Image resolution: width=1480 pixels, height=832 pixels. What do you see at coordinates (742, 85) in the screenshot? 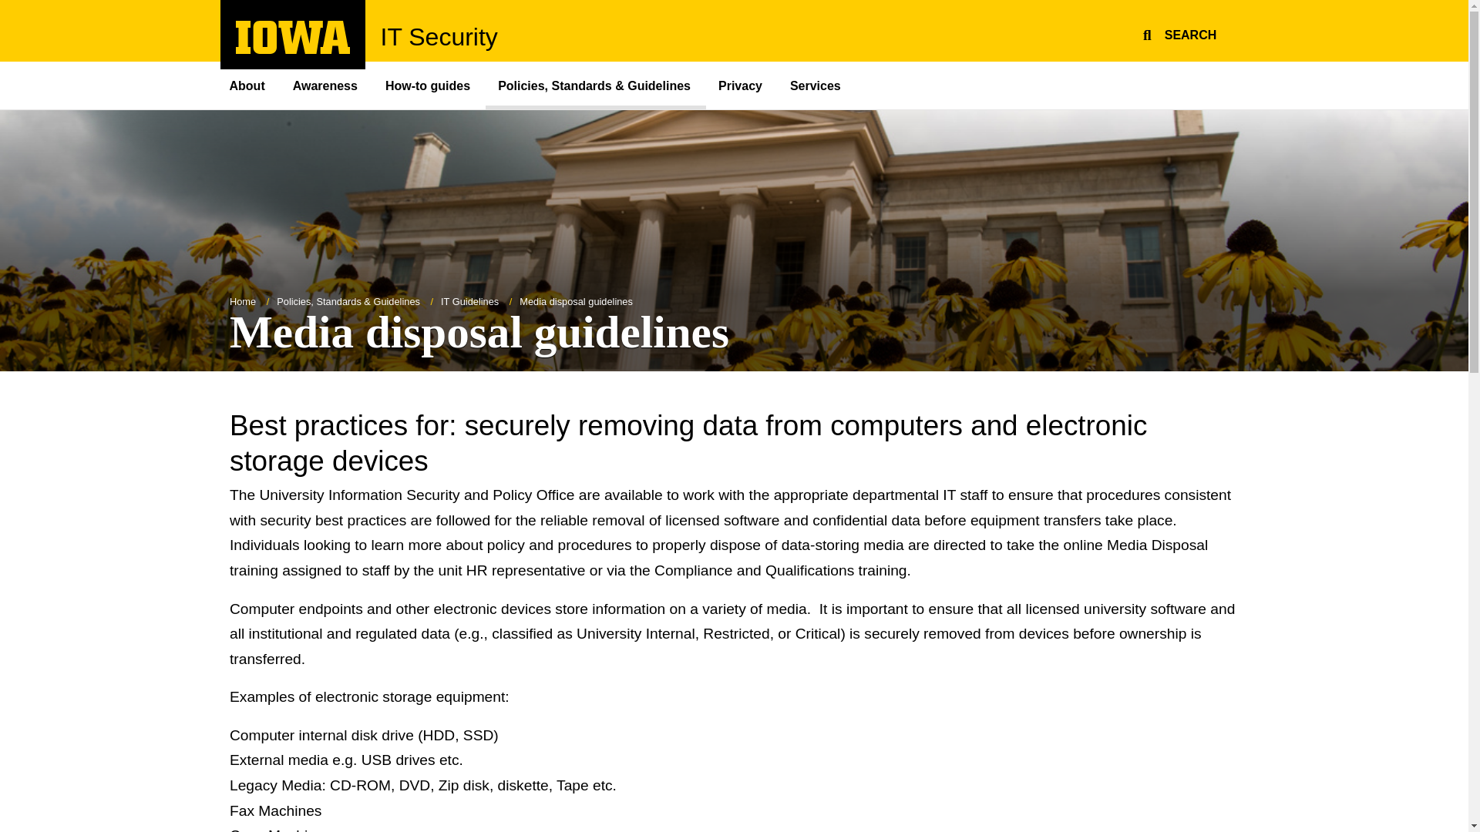
I see `Privacy` at bounding box center [742, 85].